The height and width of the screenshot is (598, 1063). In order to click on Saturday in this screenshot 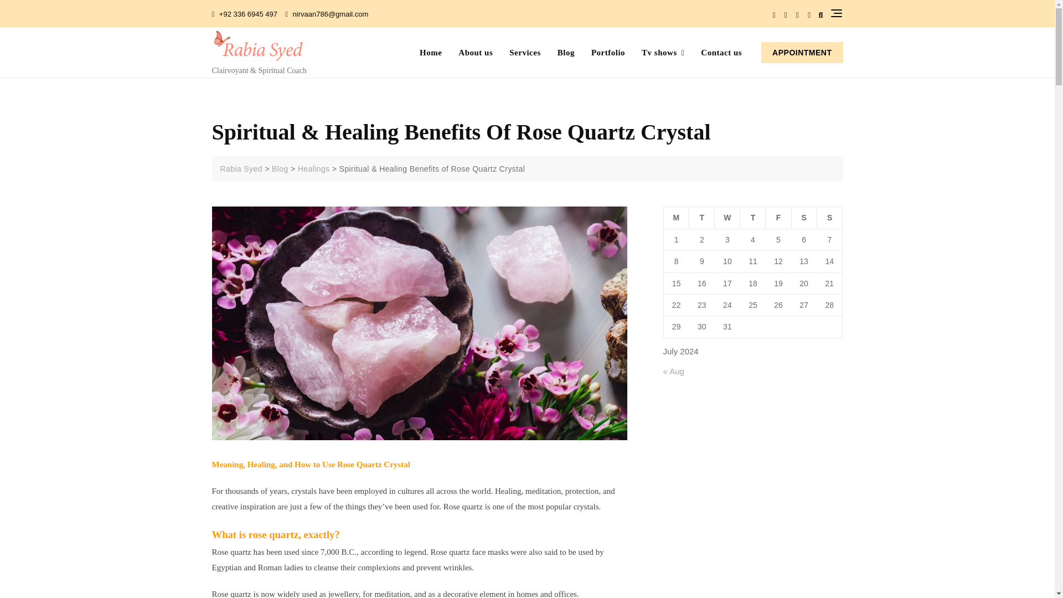, I will do `click(803, 217)`.